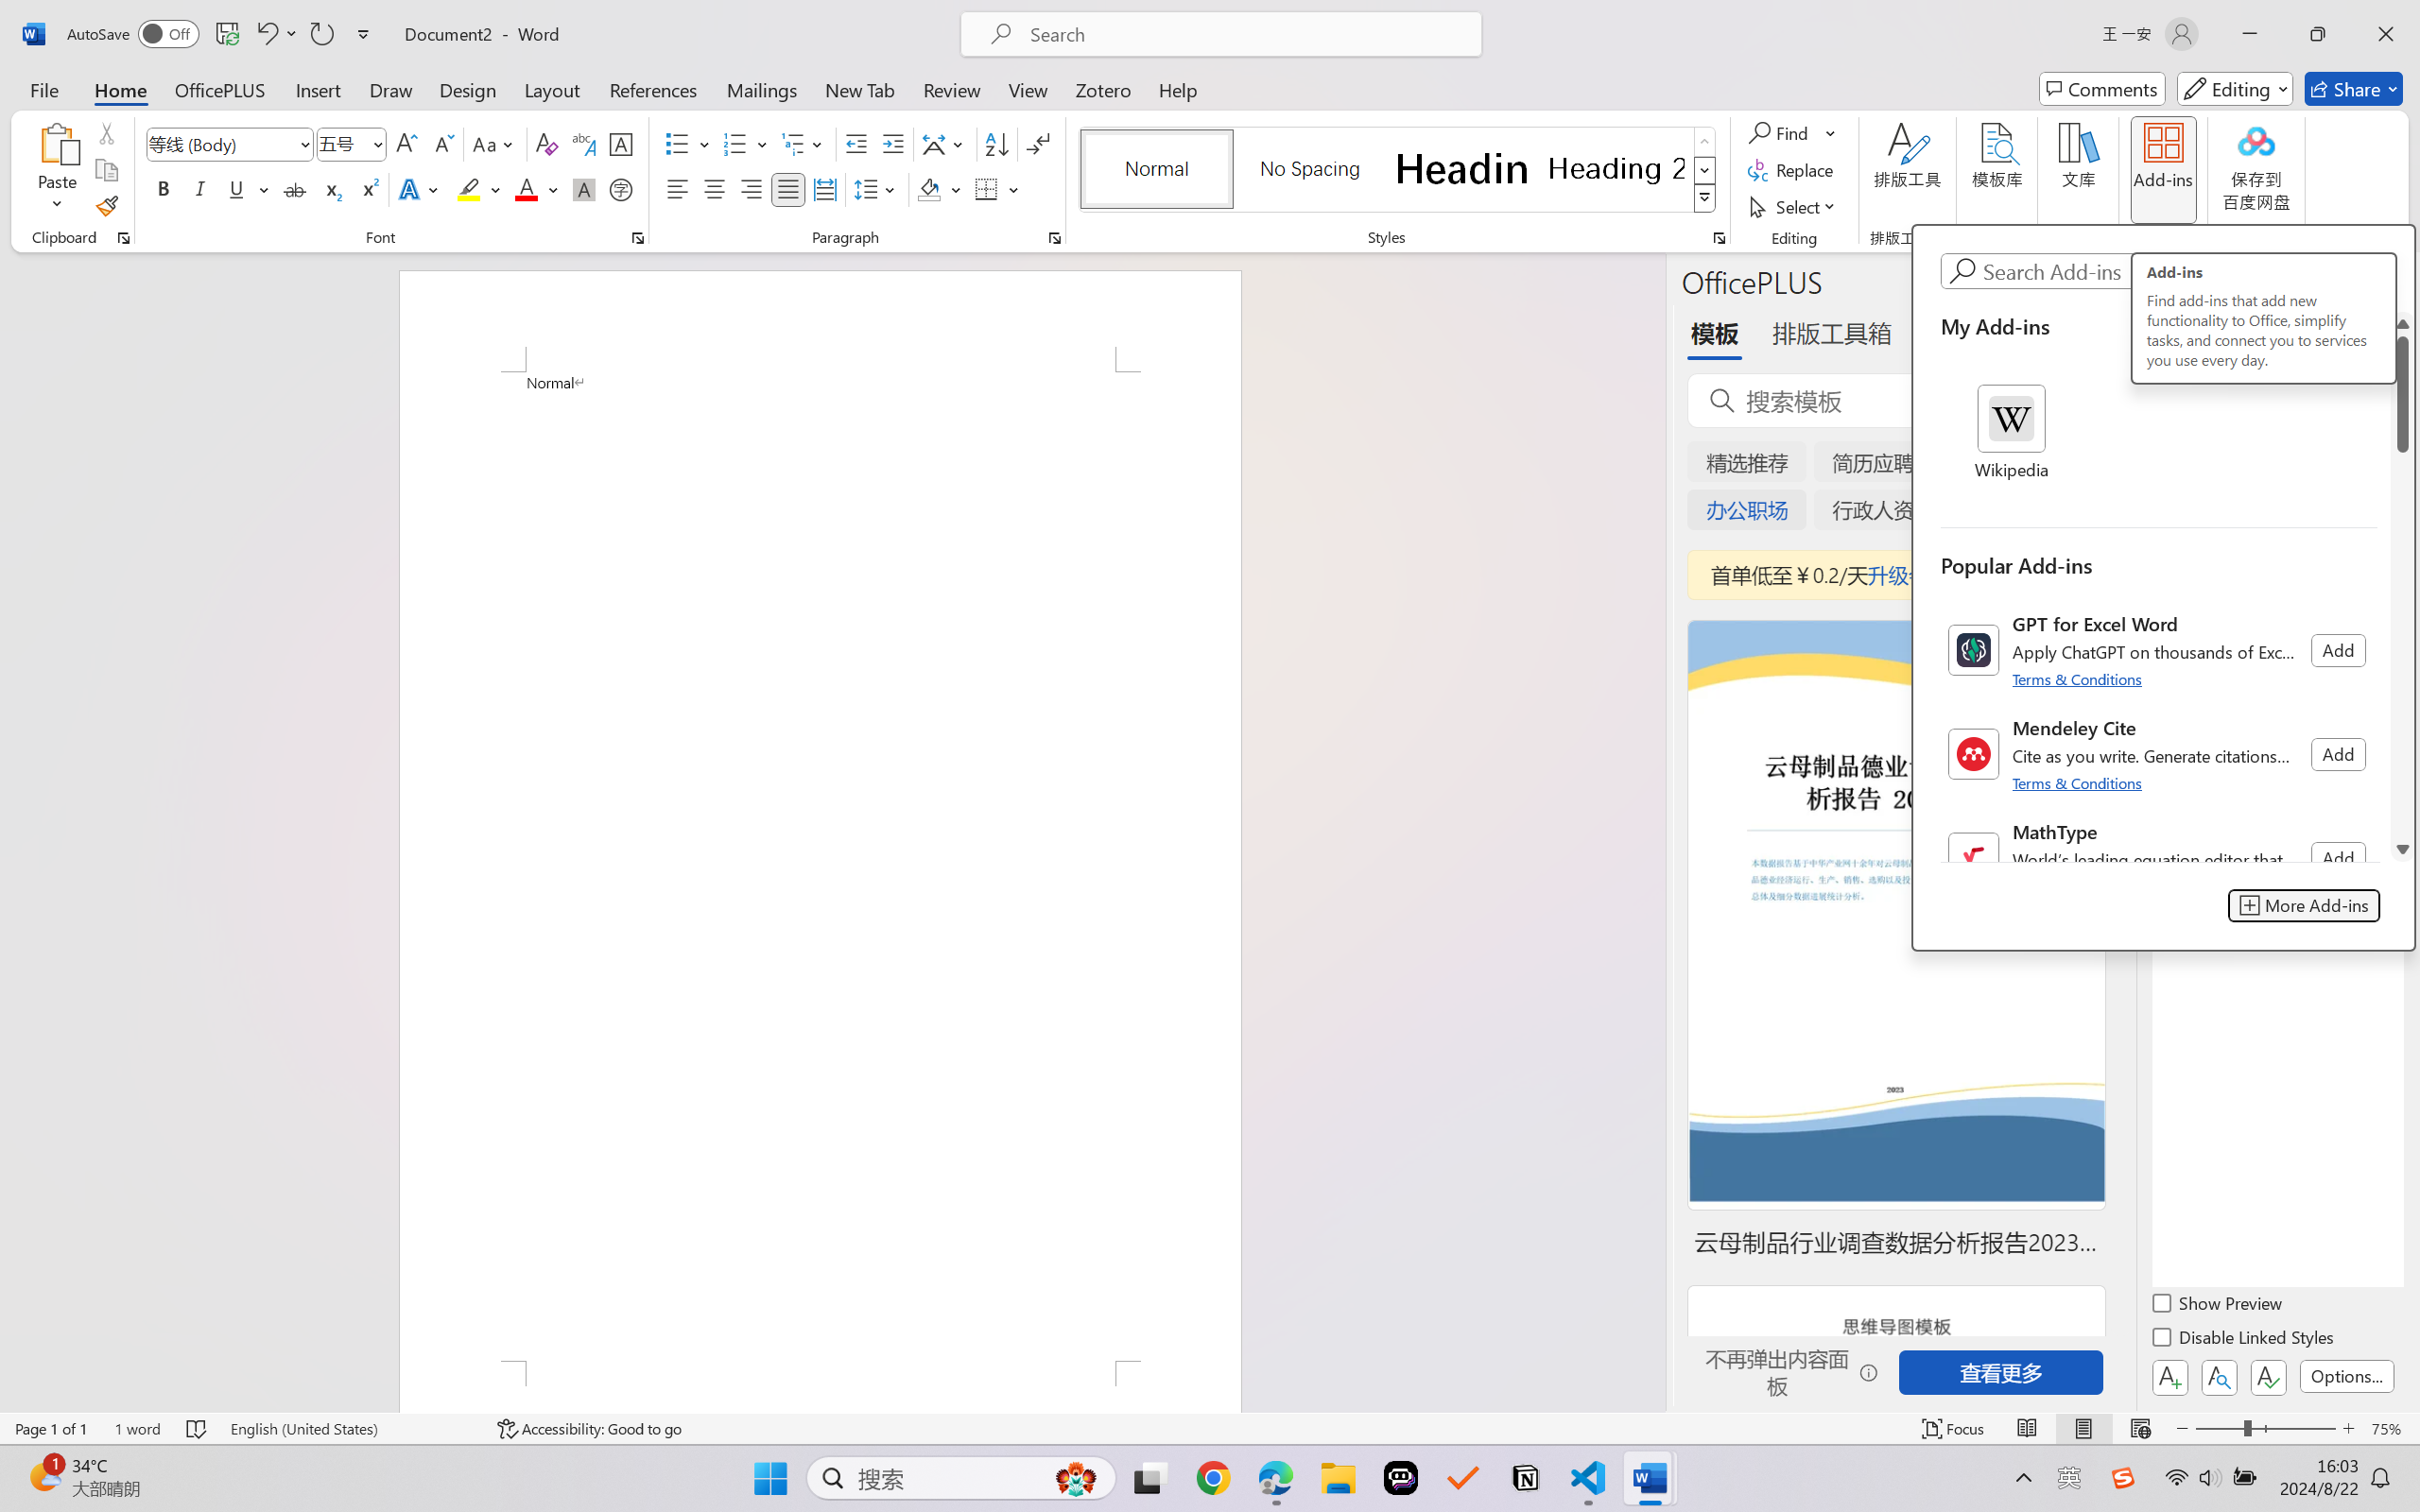 This screenshot has width=2420, height=1512. I want to click on Microsoft search, so click(1246, 34).